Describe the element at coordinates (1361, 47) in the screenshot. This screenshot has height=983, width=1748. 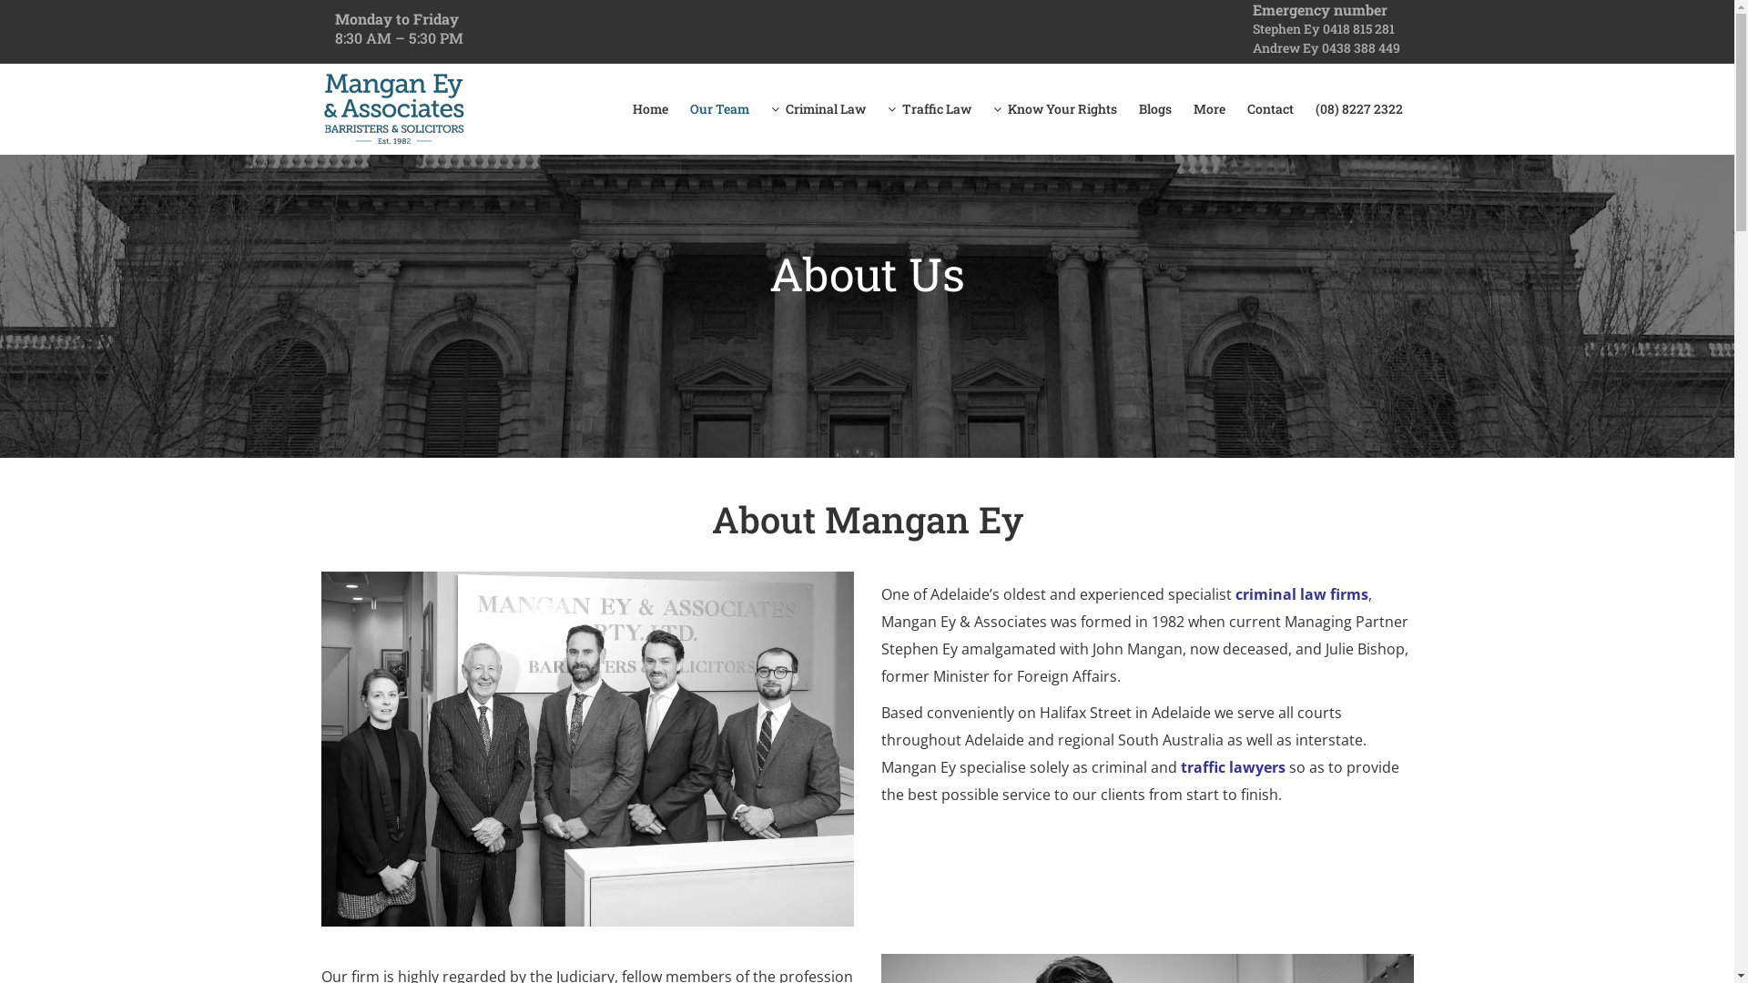
I see `0438 388 449` at that location.